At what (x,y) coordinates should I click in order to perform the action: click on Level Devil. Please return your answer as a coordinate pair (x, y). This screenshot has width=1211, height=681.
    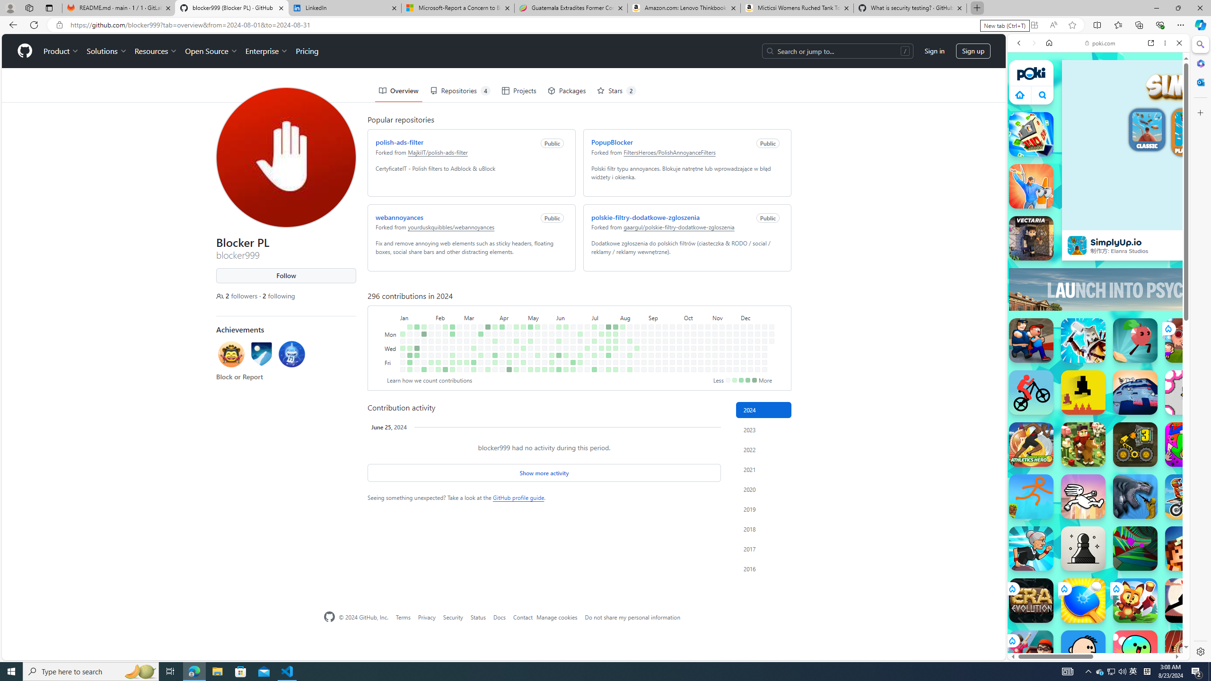
    Looking at the image, I should click on (1083, 393).